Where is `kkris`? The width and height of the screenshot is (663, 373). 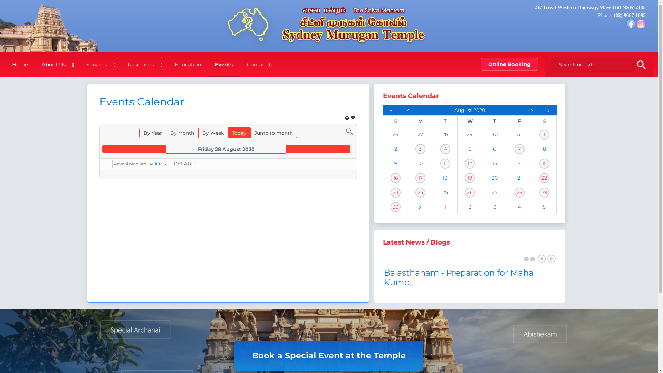 kkris is located at coordinates (160, 164).